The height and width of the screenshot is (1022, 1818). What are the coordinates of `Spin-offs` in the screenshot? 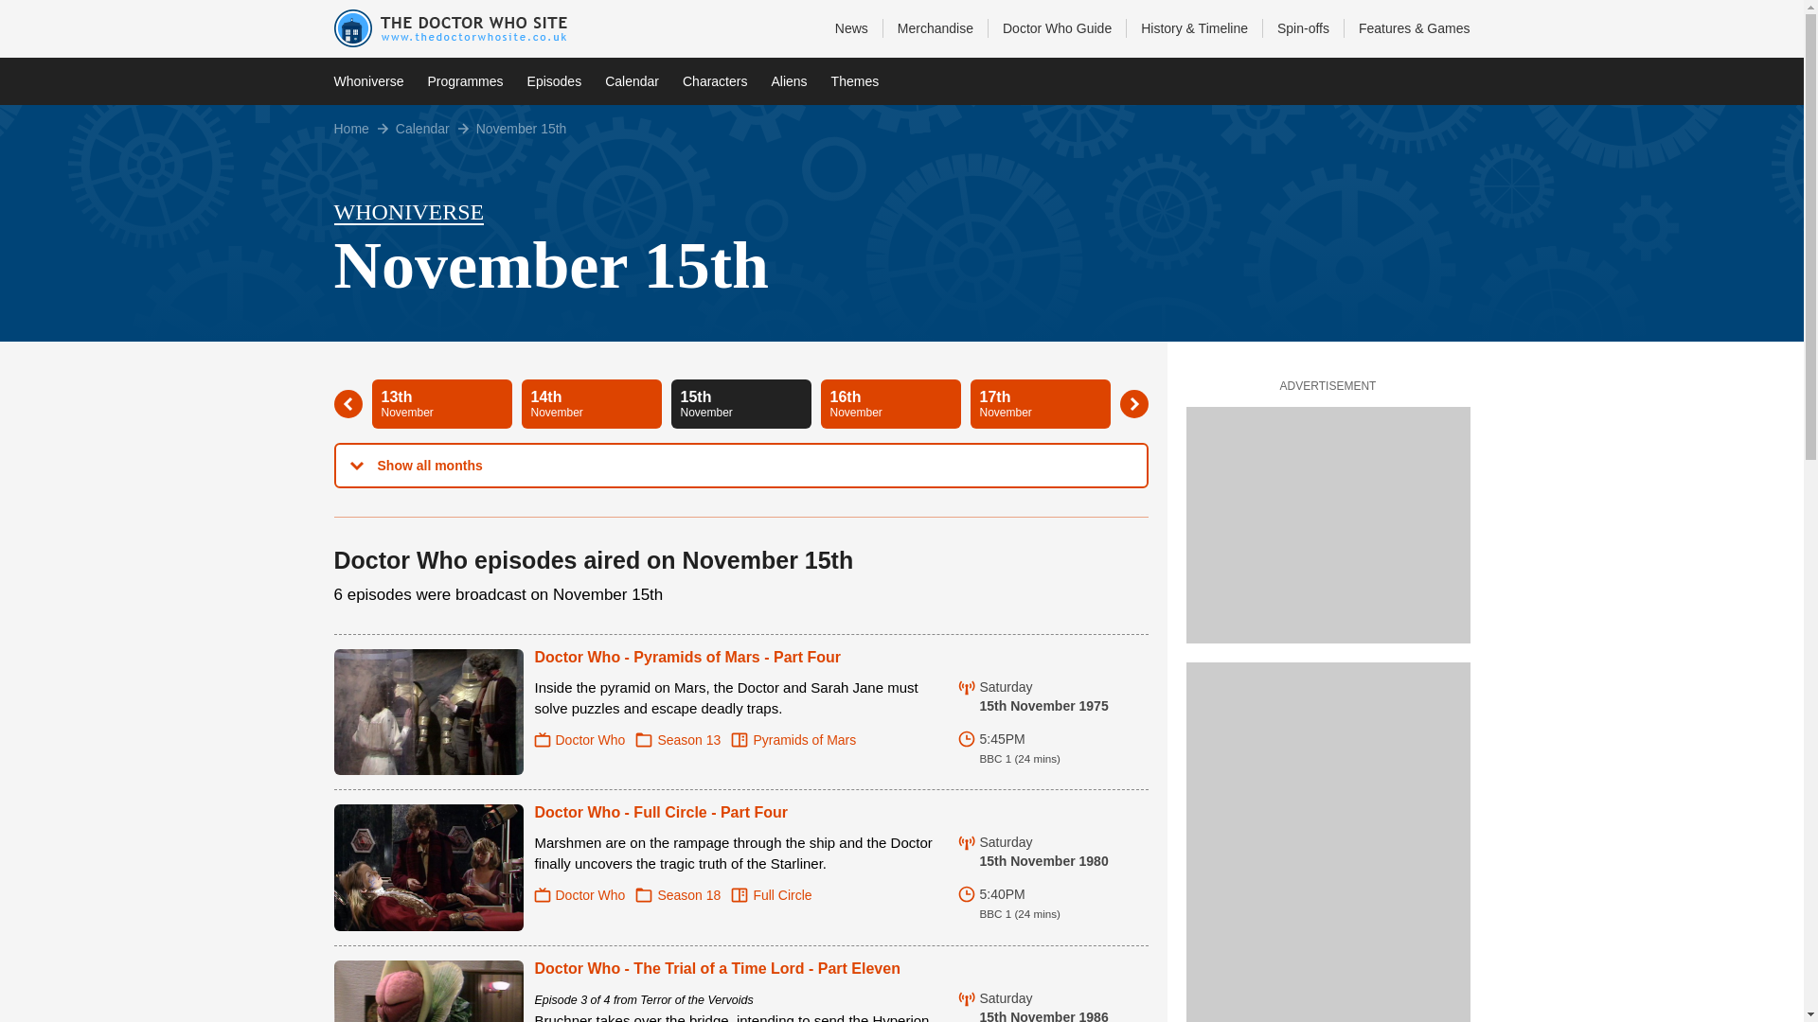 It's located at (1302, 28).